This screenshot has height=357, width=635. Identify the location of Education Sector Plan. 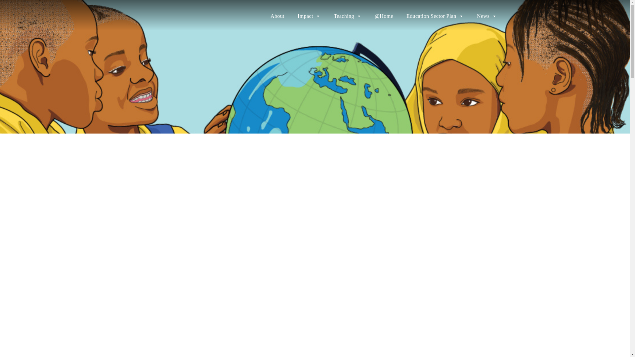
(435, 16).